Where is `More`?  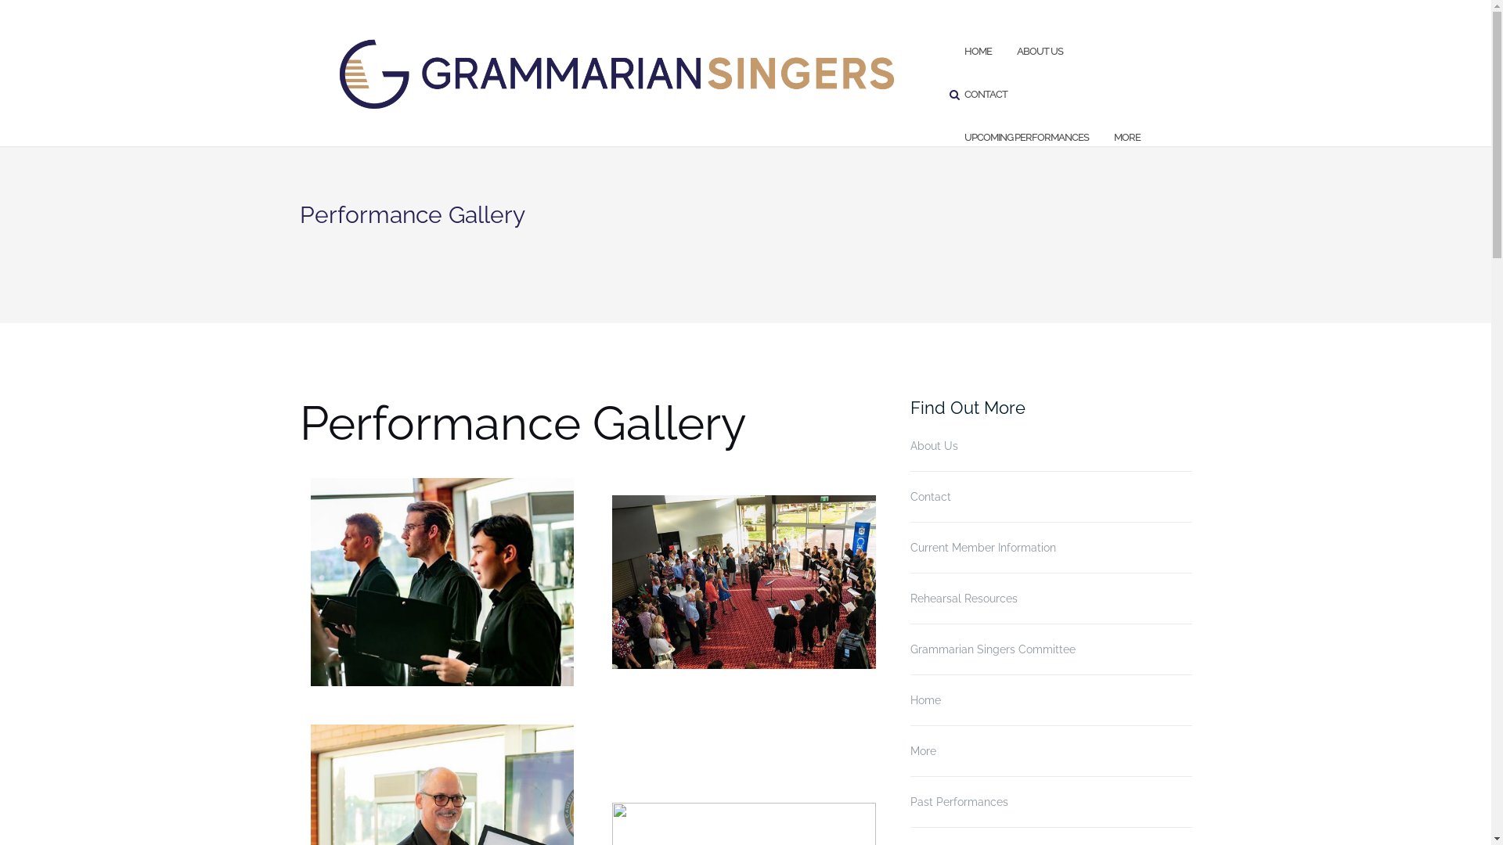 More is located at coordinates (922, 751).